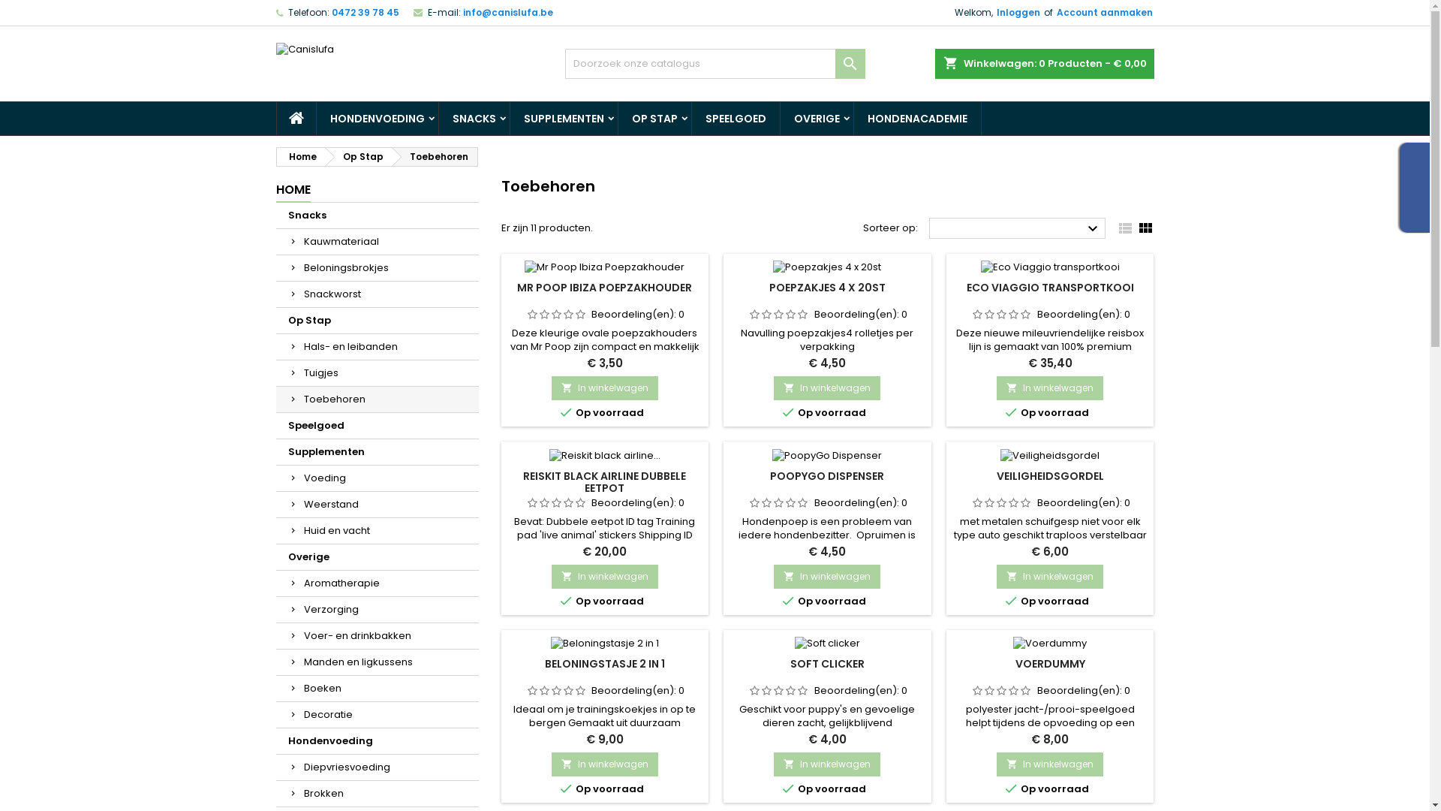 This screenshot has width=1441, height=811. I want to click on VOERDUMMY, so click(1051, 664).